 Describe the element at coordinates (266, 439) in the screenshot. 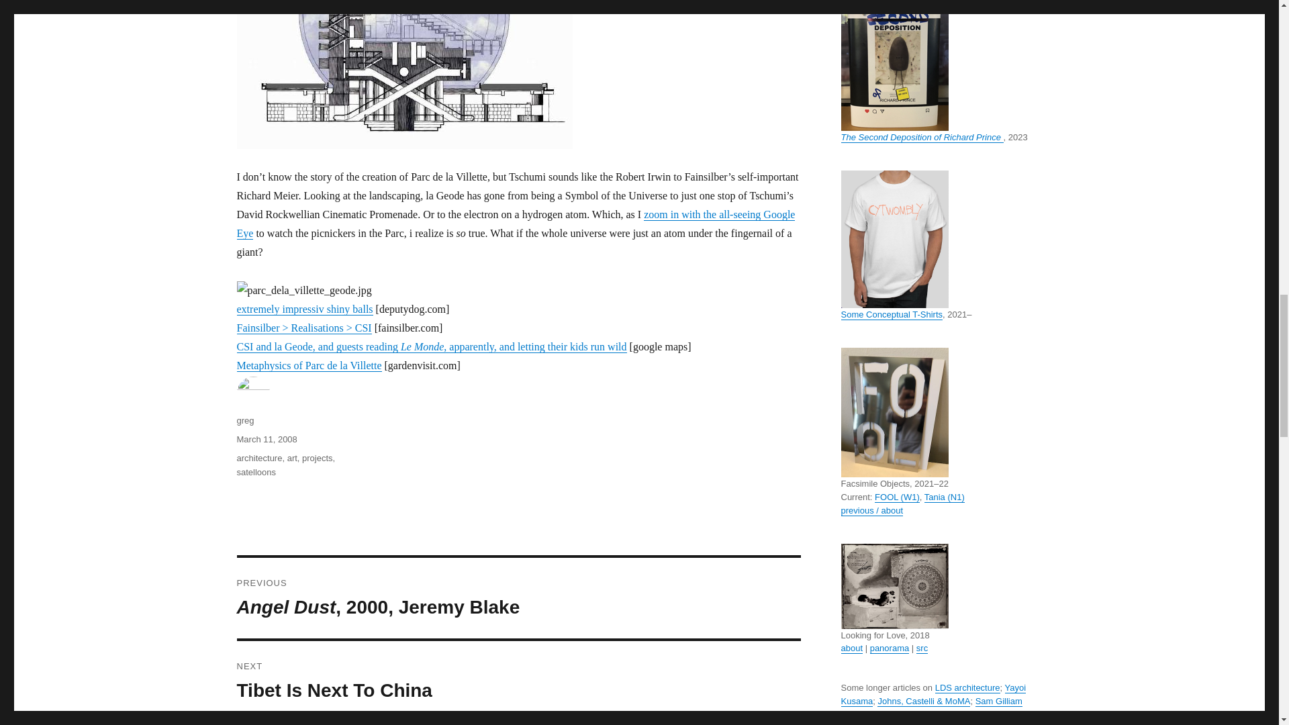

I see `March 11, 2008` at that location.